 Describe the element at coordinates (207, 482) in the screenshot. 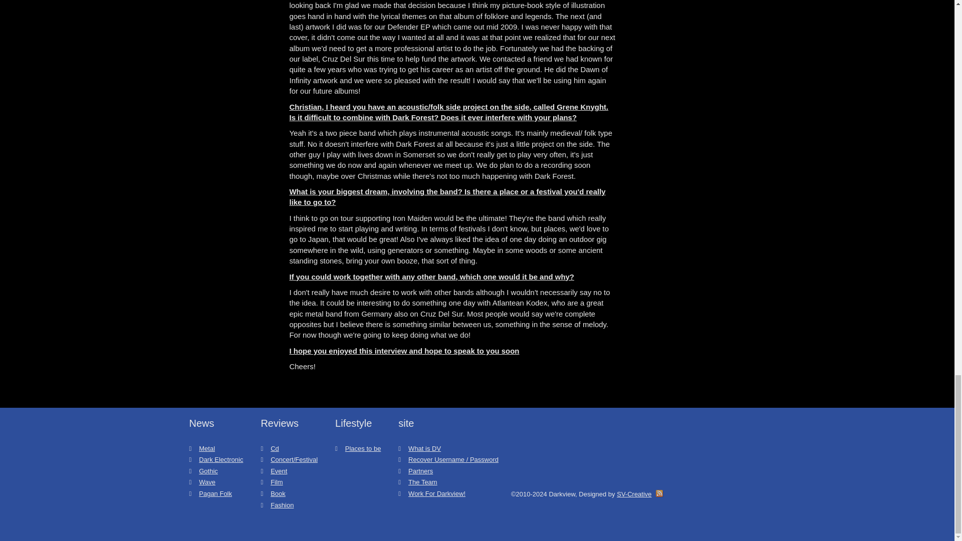

I see `Wave` at that location.